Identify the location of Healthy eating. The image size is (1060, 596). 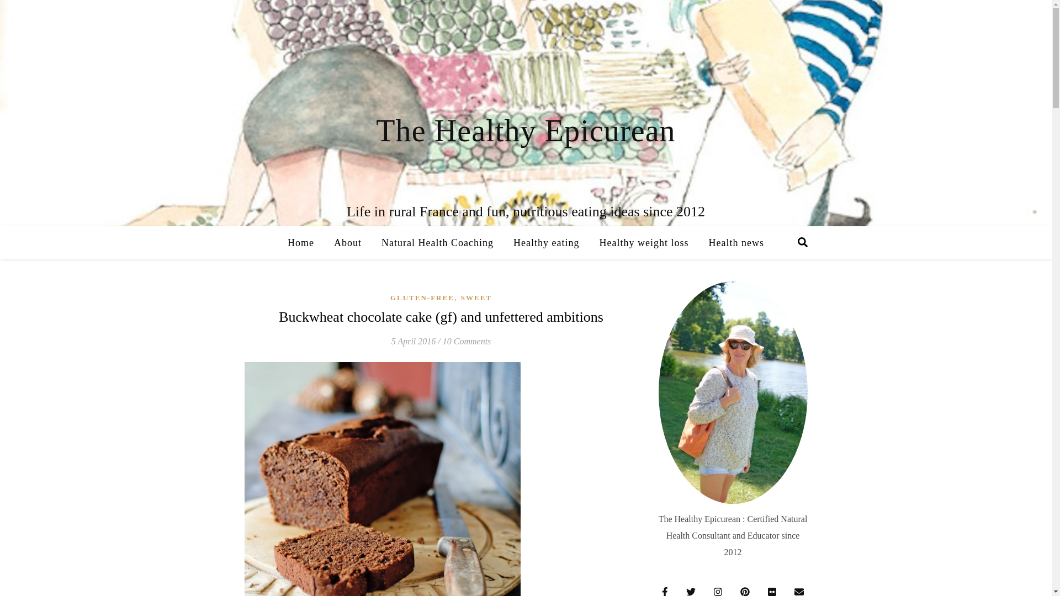
(546, 243).